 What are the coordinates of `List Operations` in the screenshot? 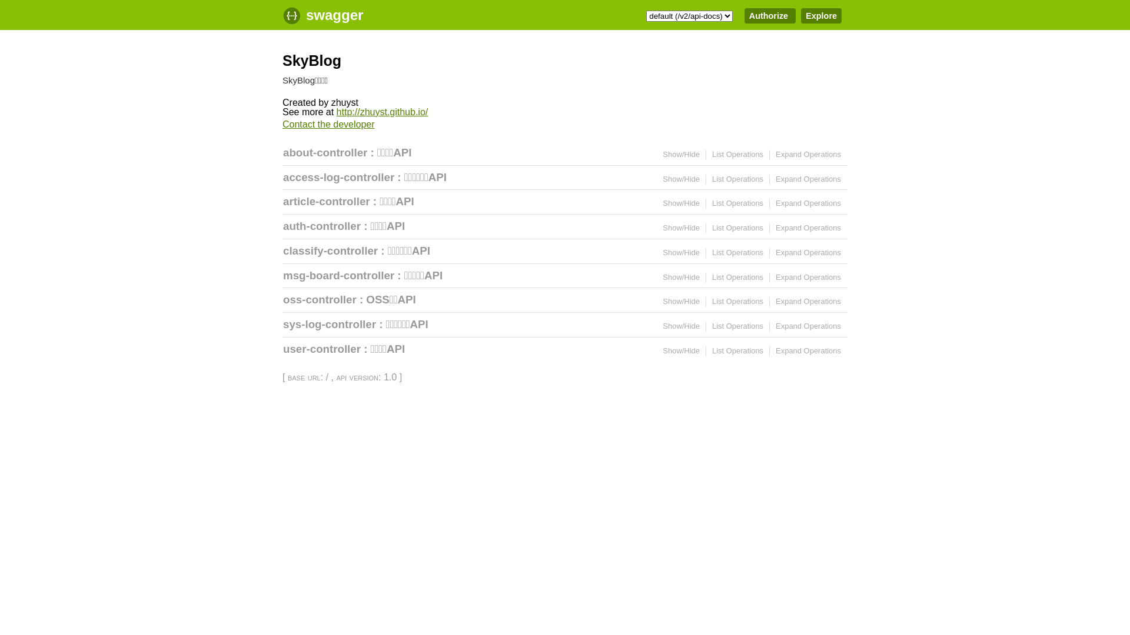 It's located at (738, 326).